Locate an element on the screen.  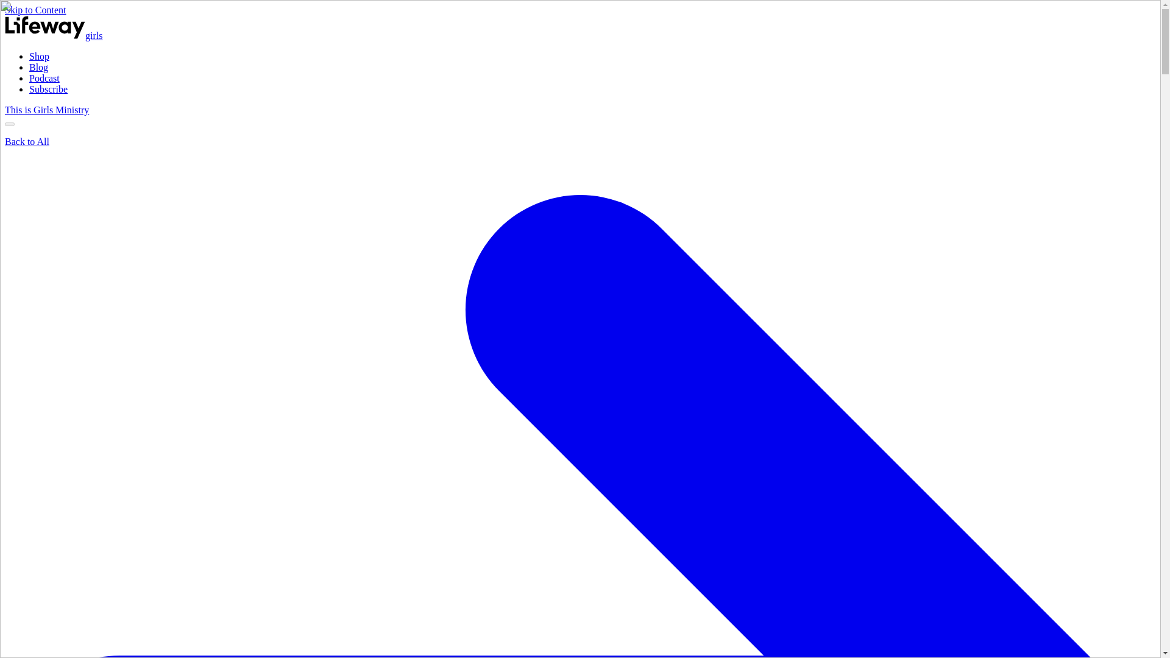
Shop is located at coordinates (39, 56).